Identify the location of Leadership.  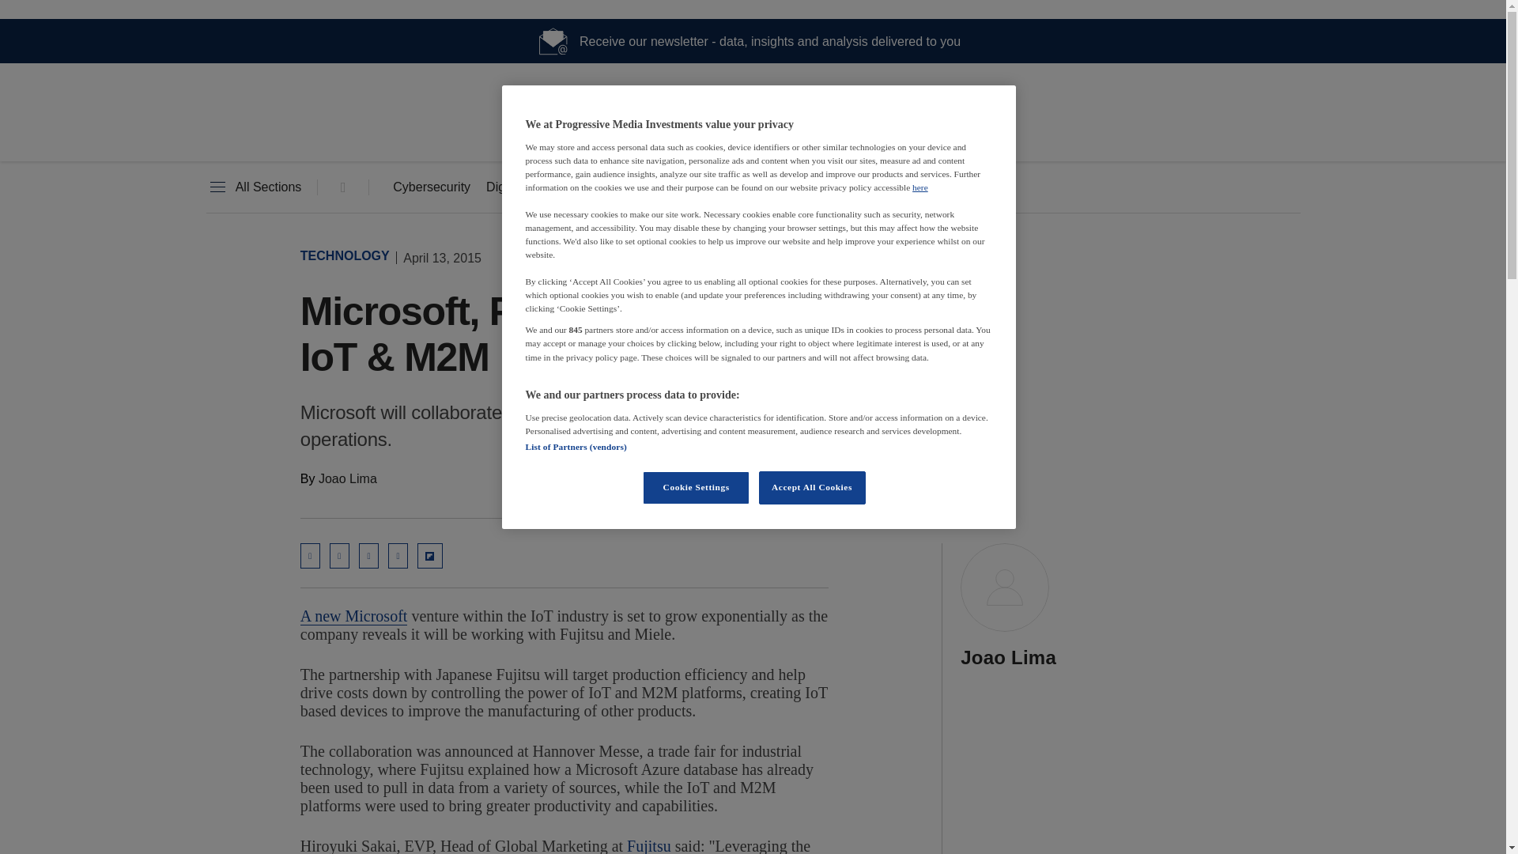
(731, 187).